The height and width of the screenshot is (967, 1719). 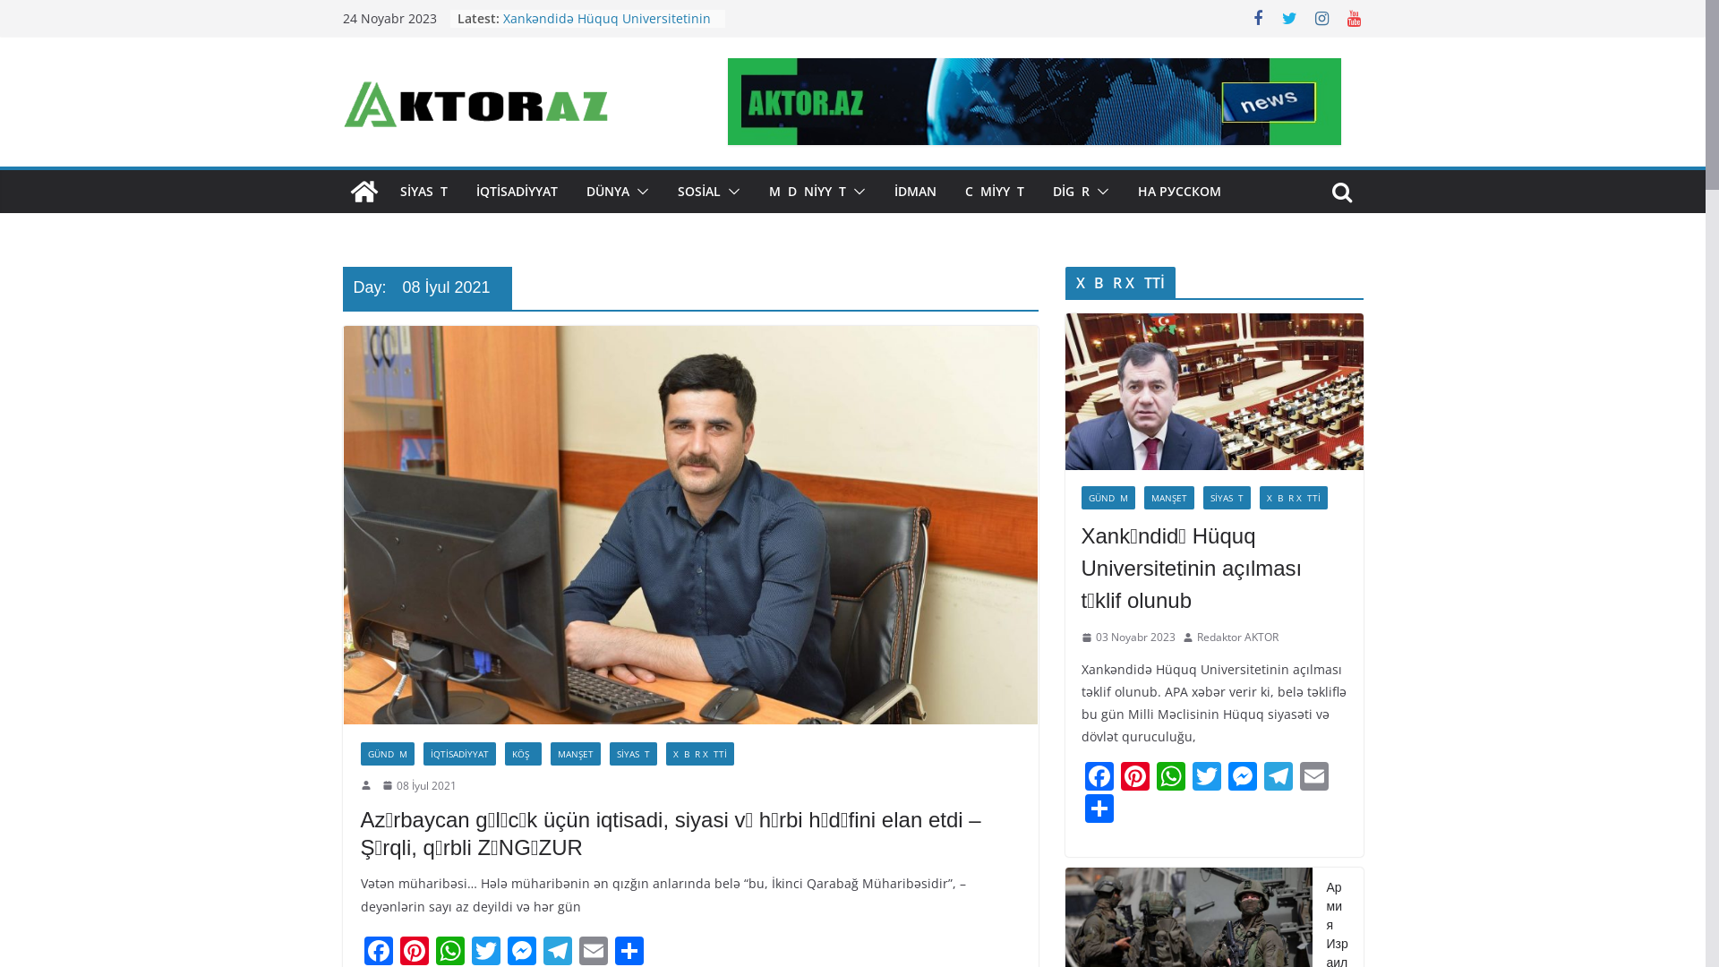 What do you see at coordinates (1279, 778) in the screenshot?
I see `Telegram` at bounding box center [1279, 778].